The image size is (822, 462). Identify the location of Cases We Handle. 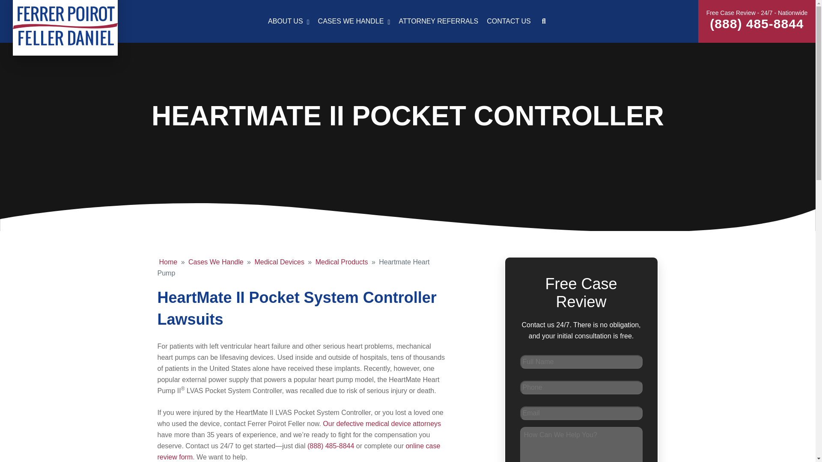
(216, 262).